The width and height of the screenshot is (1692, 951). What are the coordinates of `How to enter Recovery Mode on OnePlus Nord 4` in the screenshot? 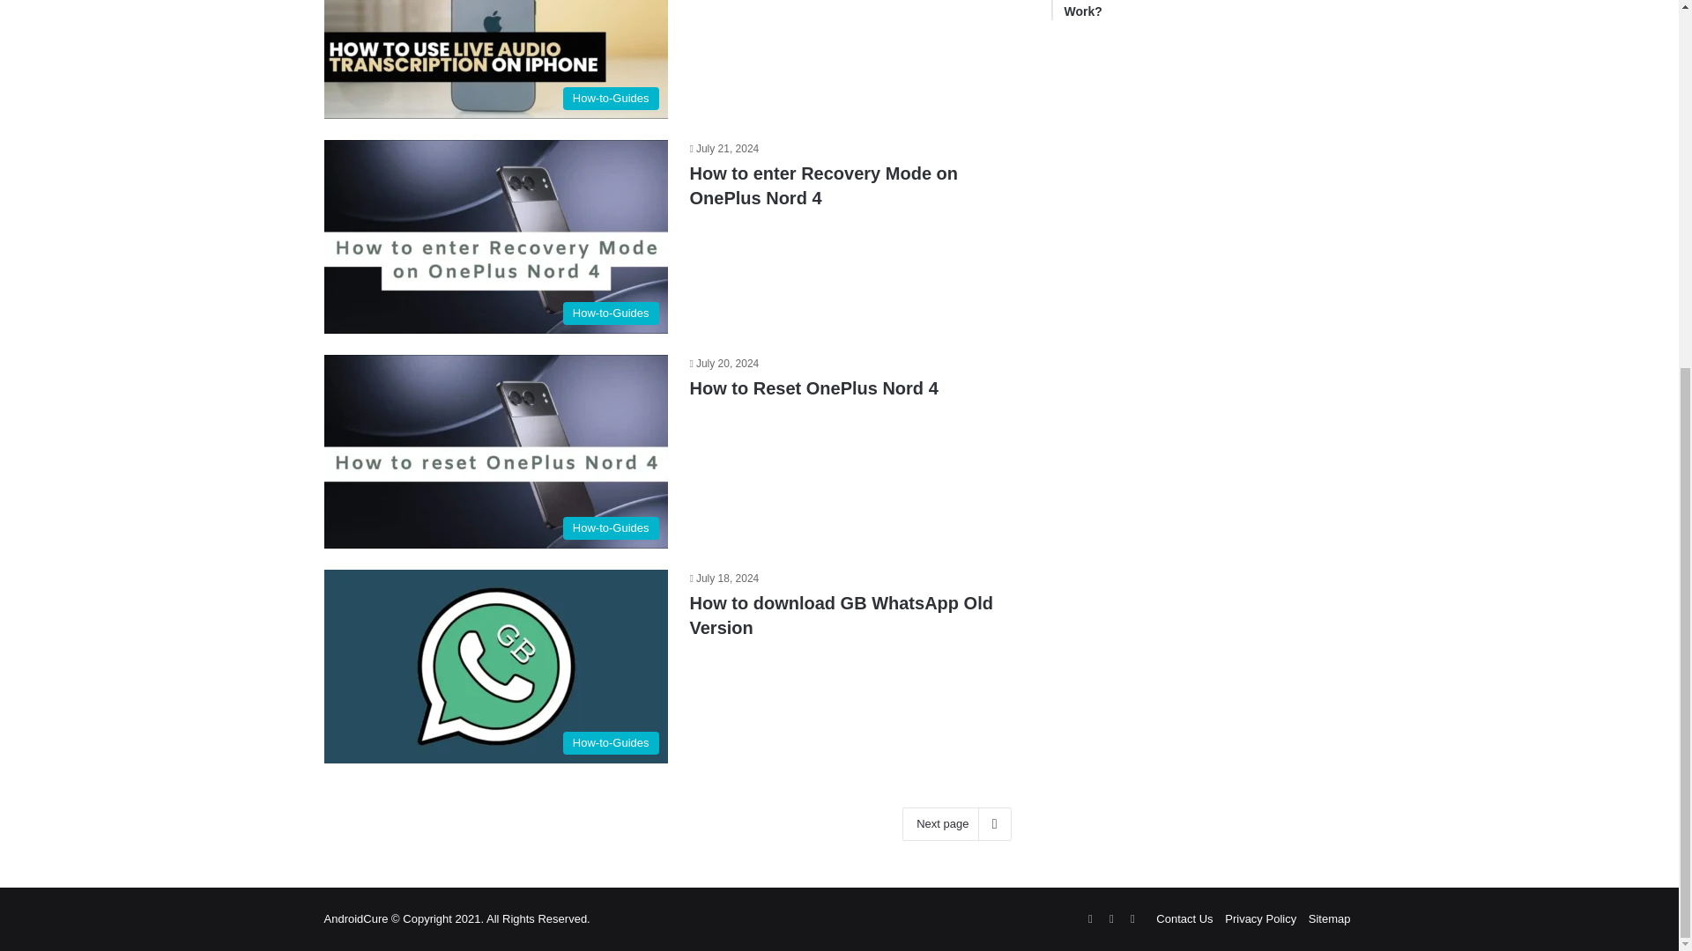 It's located at (823, 185).